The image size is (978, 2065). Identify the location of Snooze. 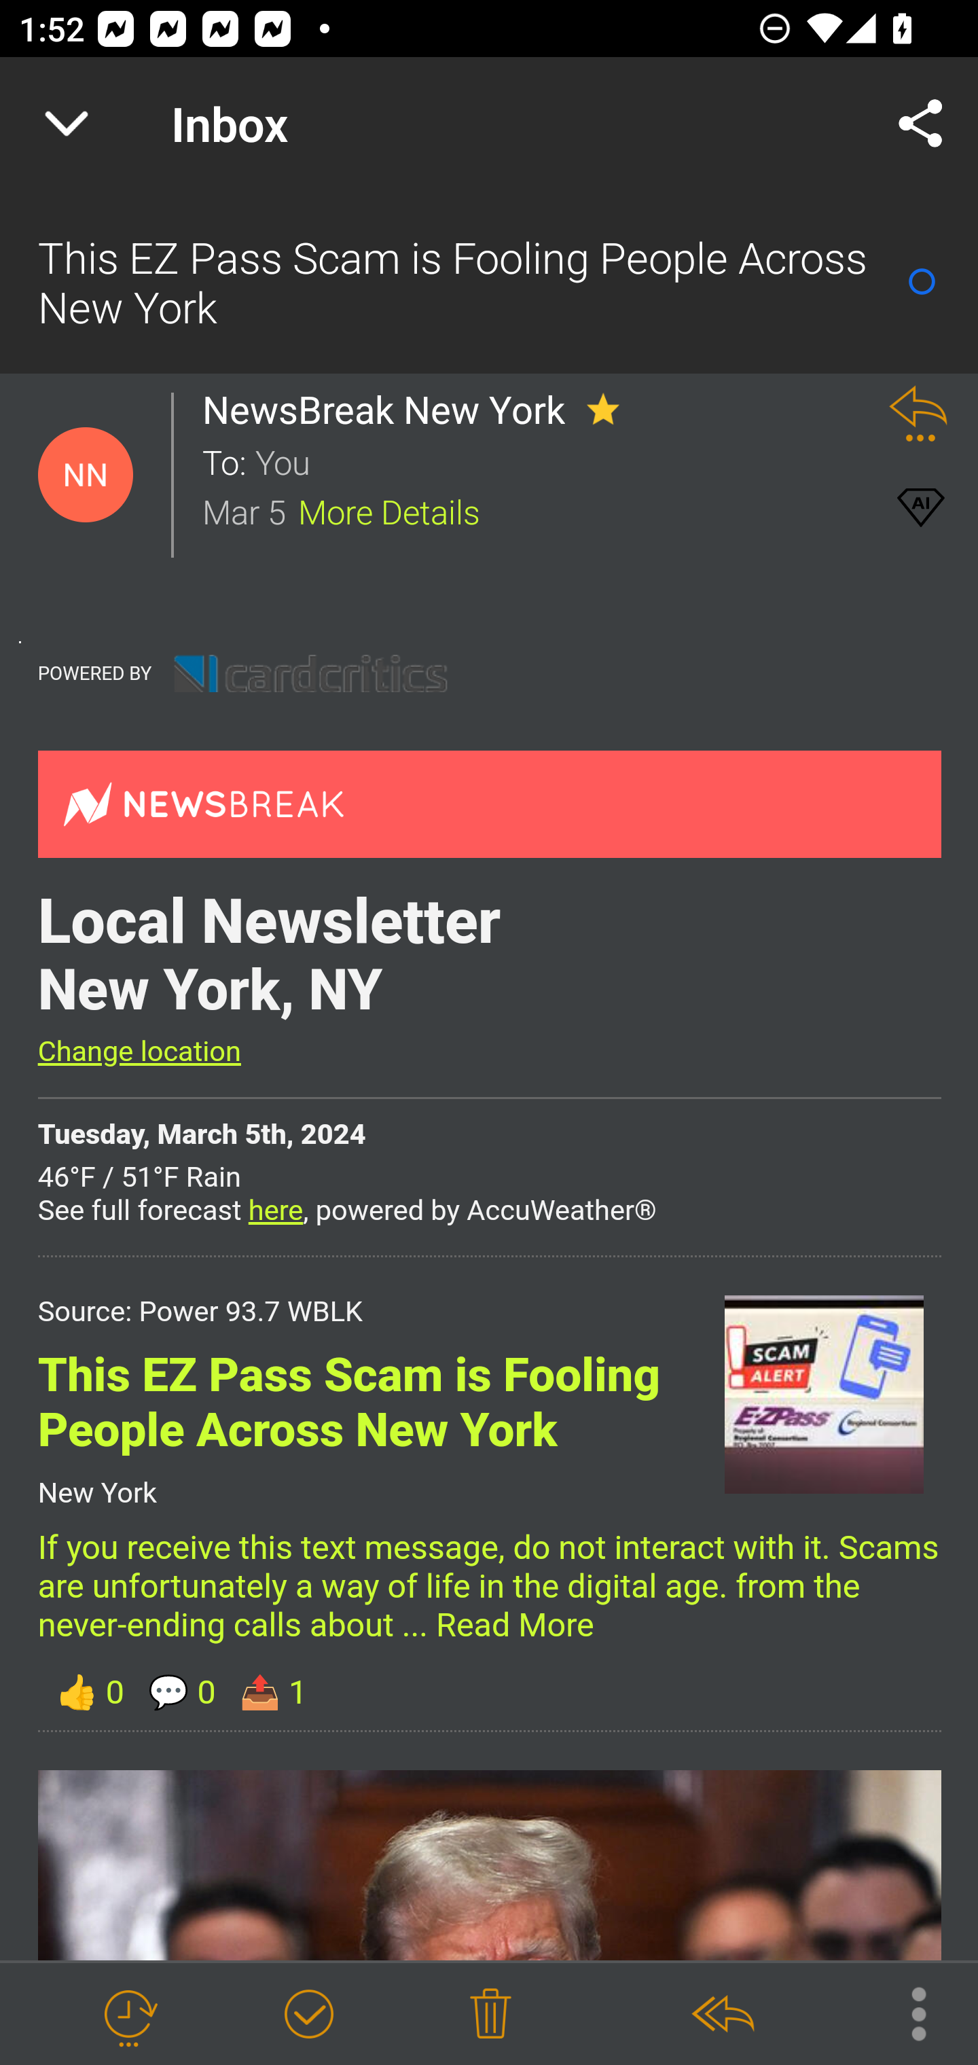
(128, 2015).